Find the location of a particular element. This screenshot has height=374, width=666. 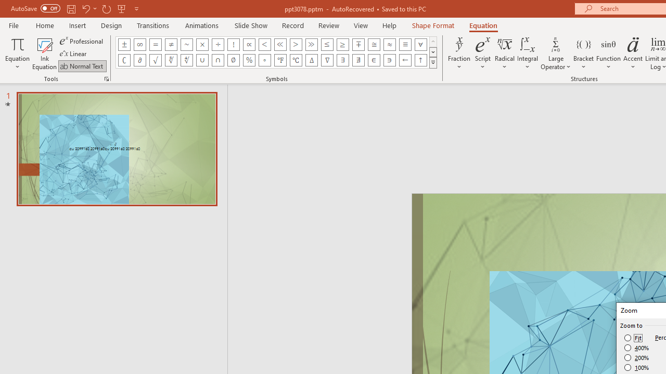

Equation Symbol Less Than or Equal To is located at coordinates (327, 45).